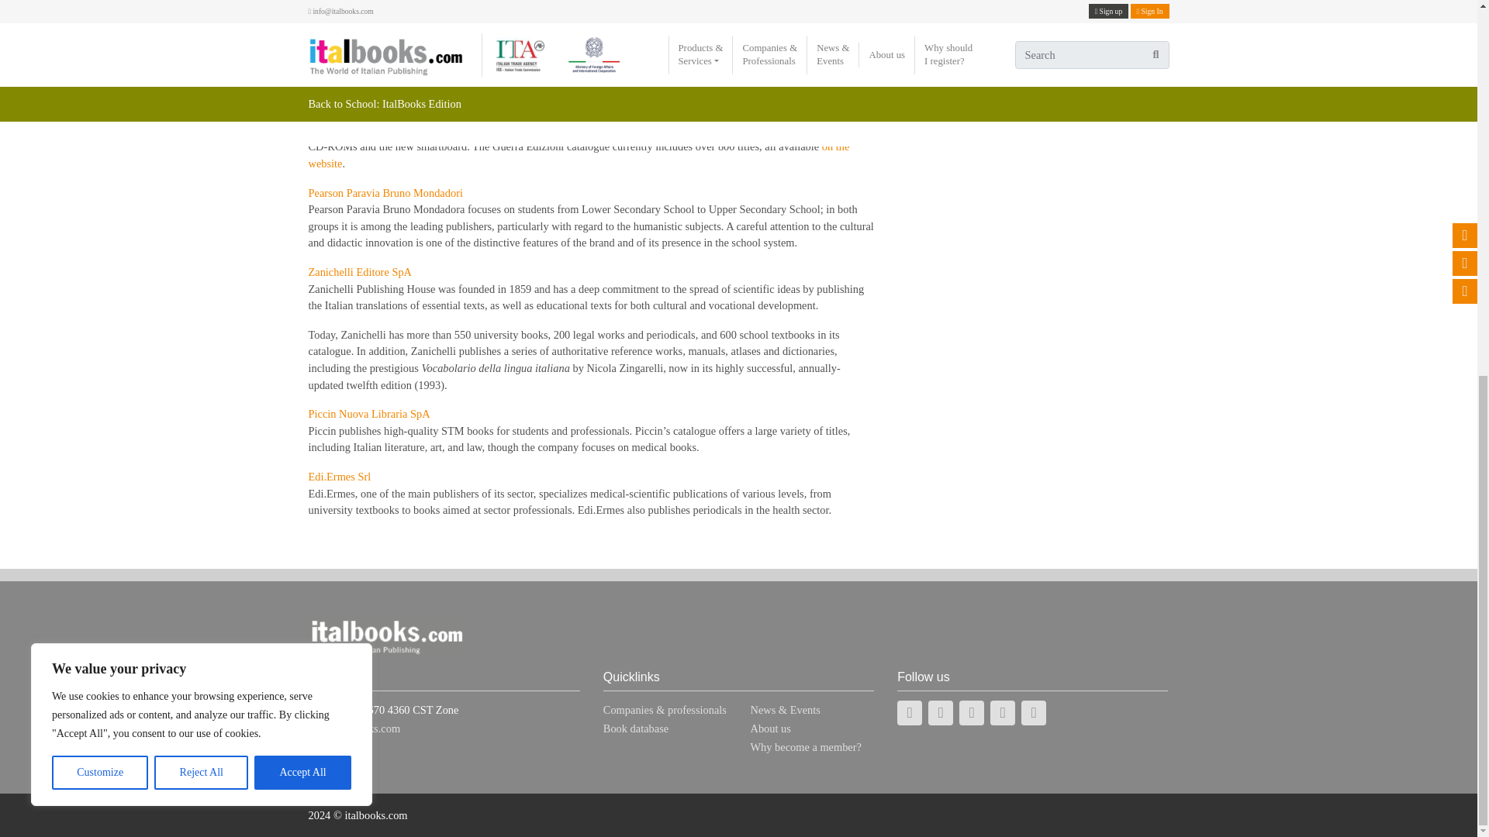 Image resolution: width=1489 pixels, height=837 pixels. Describe the element at coordinates (369, 414) in the screenshot. I see `Piccin Nuova Libraria SpA` at that location.